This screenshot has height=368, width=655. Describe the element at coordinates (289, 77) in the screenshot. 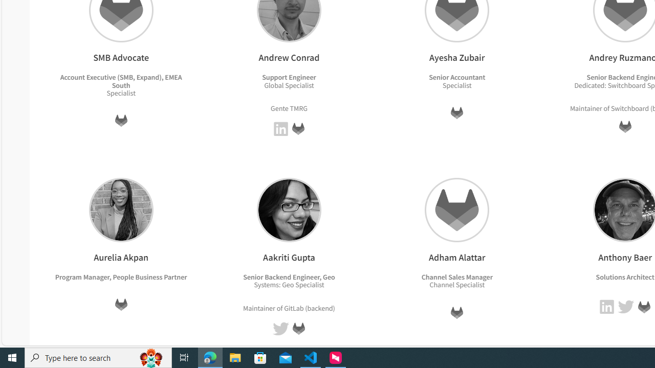

I see `Support Engineer` at that location.